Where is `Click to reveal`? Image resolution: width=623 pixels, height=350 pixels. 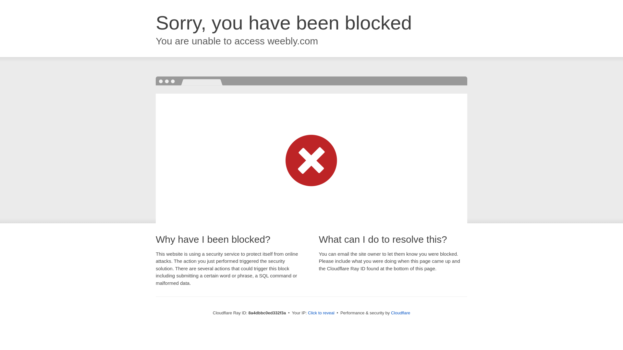 Click to reveal is located at coordinates (321, 313).